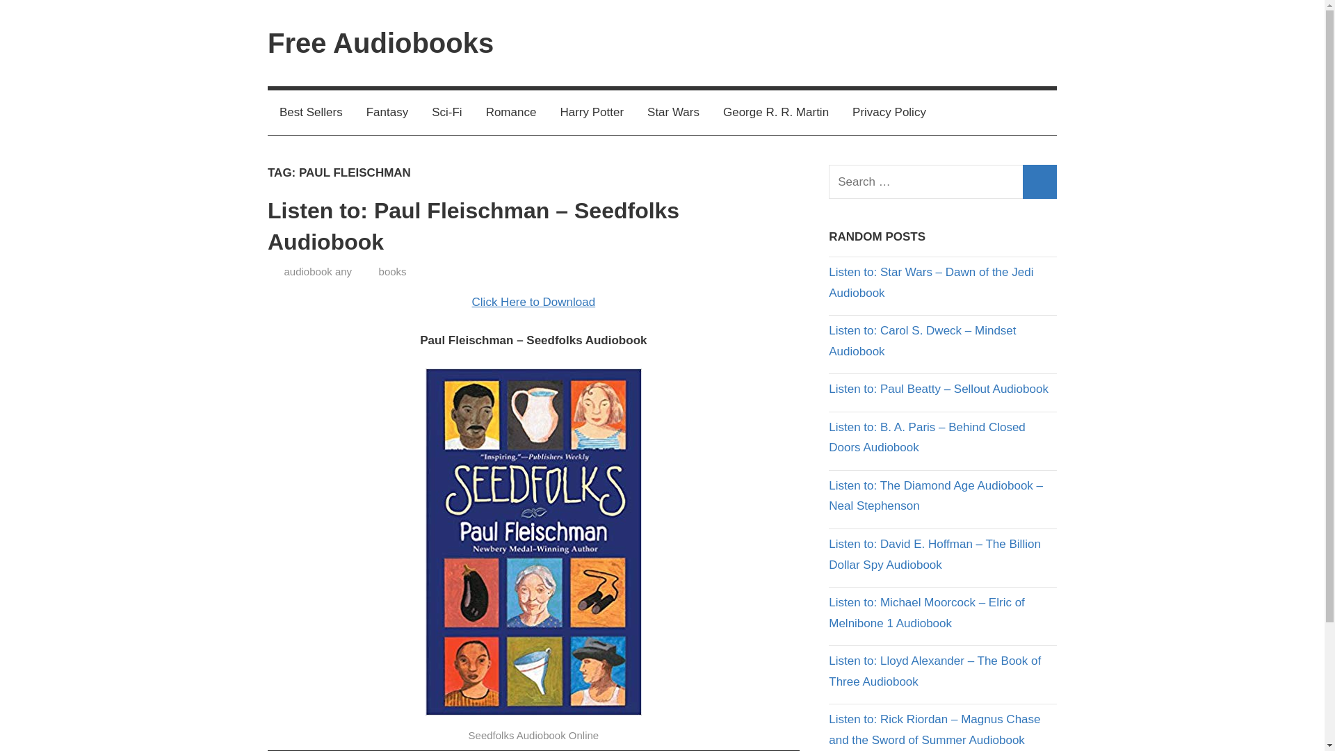 The image size is (1335, 751). Describe the element at coordinates (381, 43) in the screenshot. I see `Free Audiobooks` at that location.